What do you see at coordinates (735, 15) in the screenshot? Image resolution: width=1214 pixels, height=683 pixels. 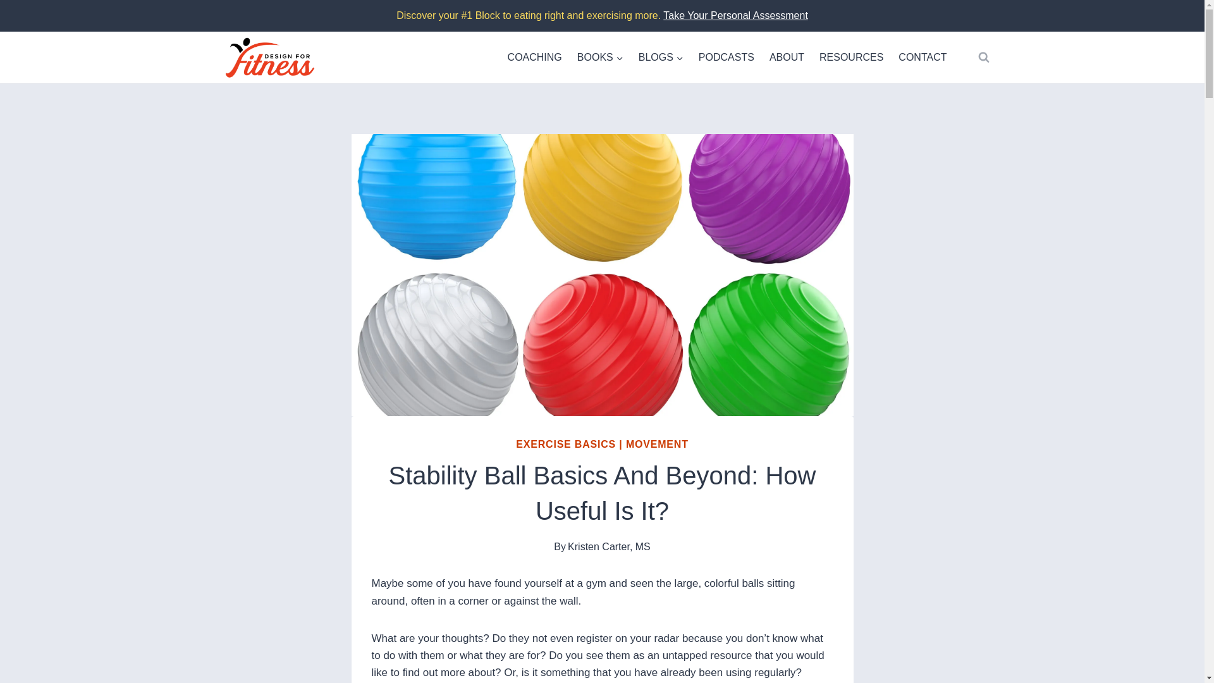 I see `Take Your Personal Assessment` at bounding box center [735, 15].